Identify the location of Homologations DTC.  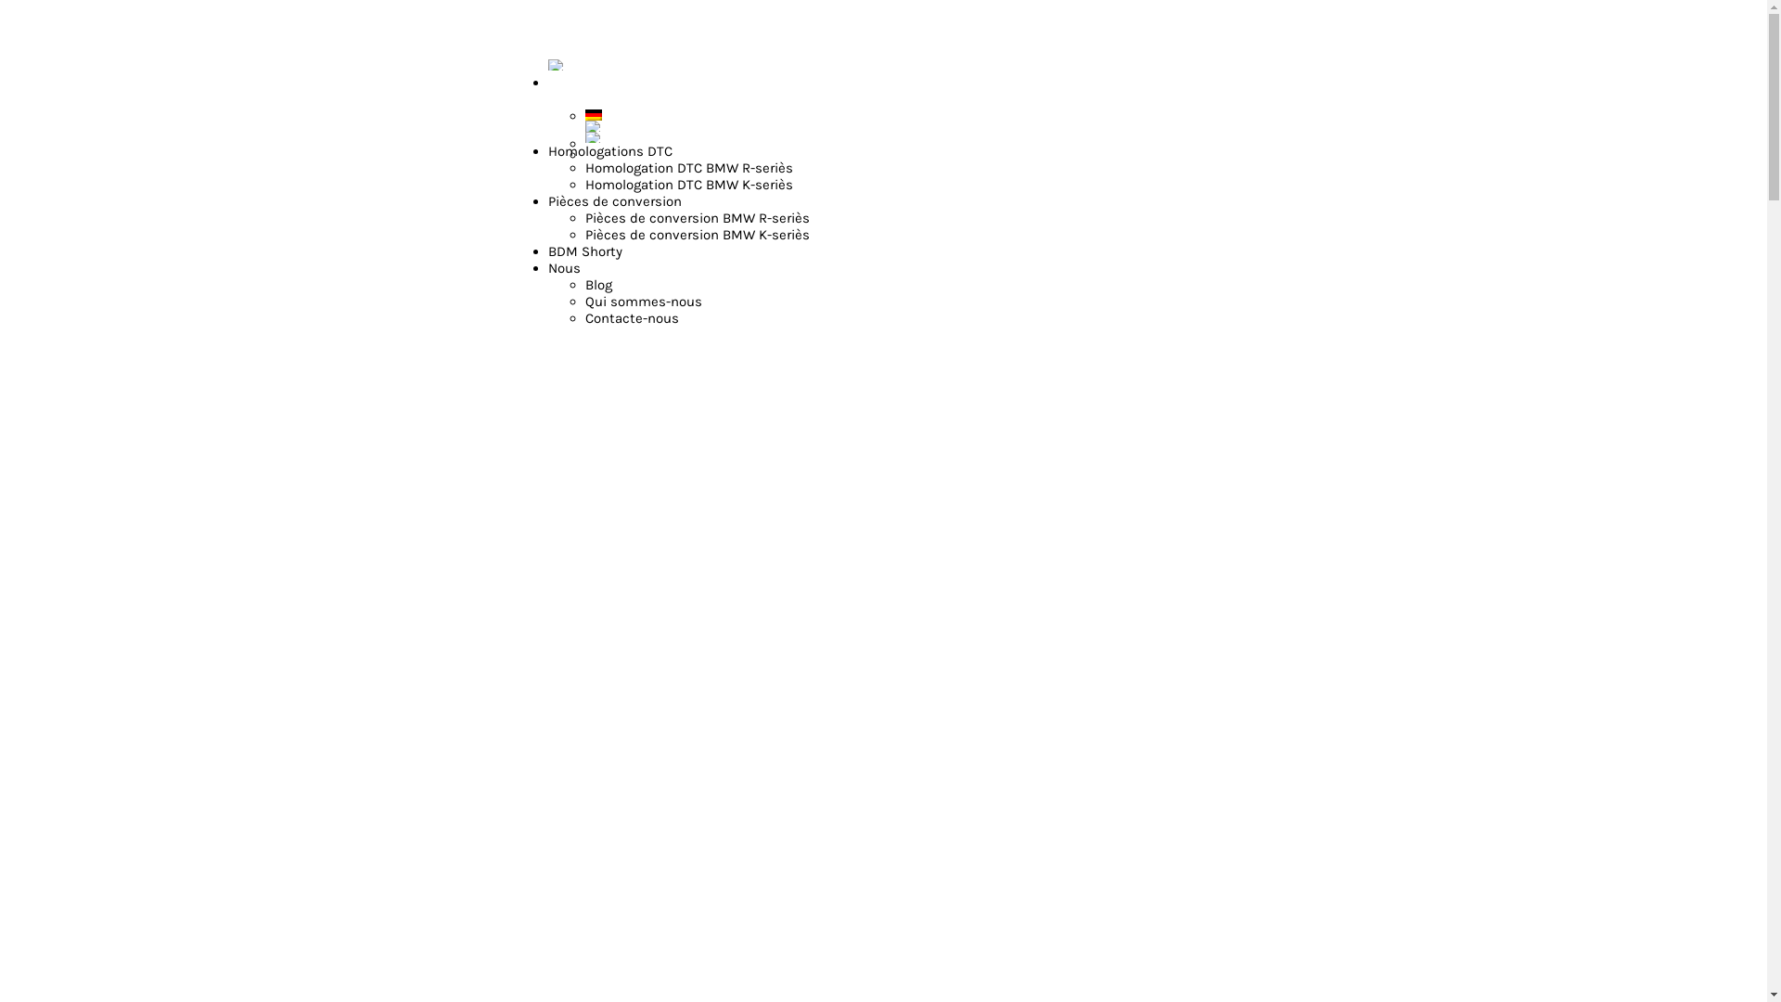
(610, 151).